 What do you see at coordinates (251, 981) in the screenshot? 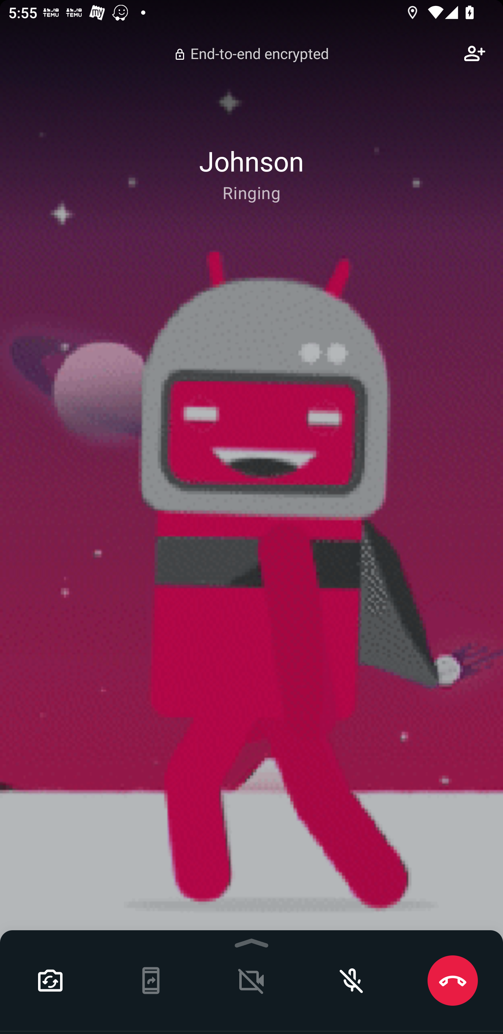
I see `Turn camera off` at bounding box center [251, 981].